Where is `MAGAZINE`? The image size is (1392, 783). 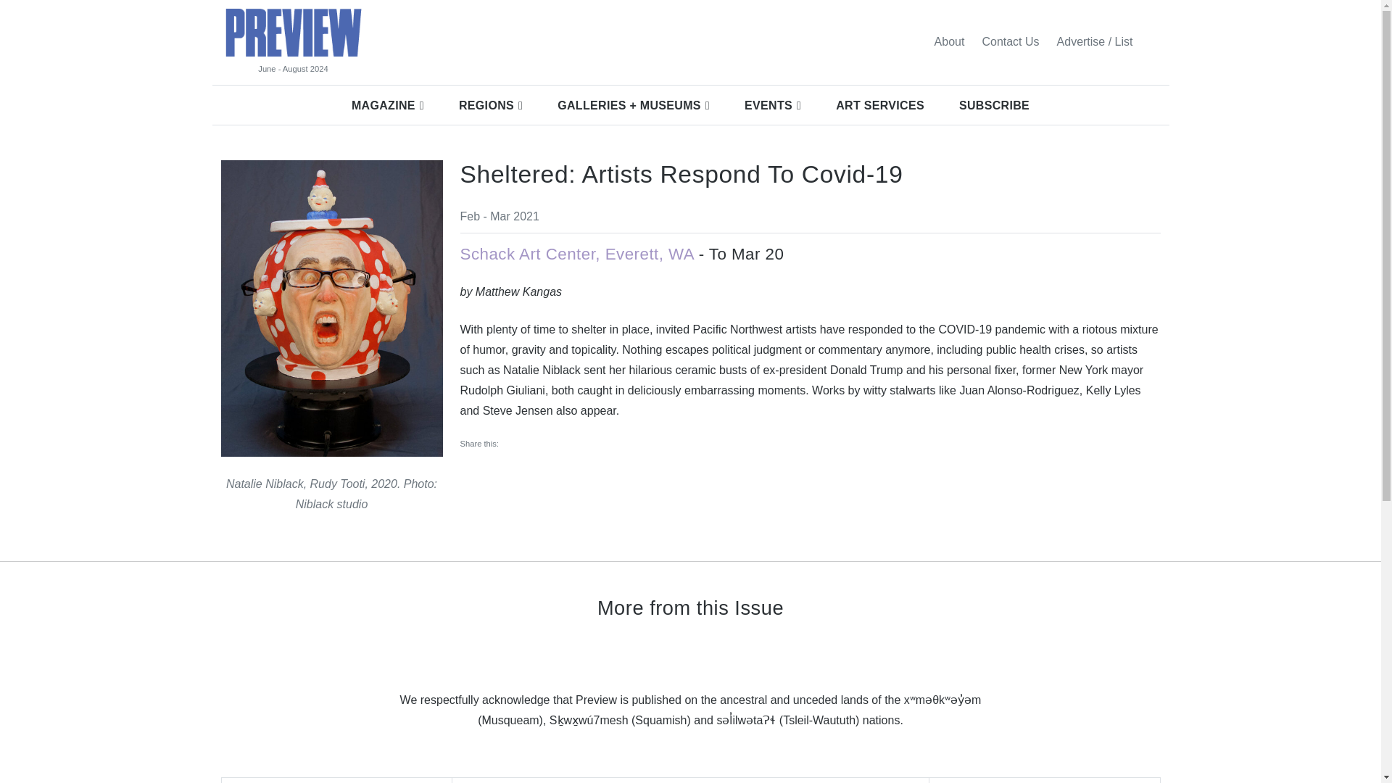
MAGAZINE is located at coordinates (387, 105).